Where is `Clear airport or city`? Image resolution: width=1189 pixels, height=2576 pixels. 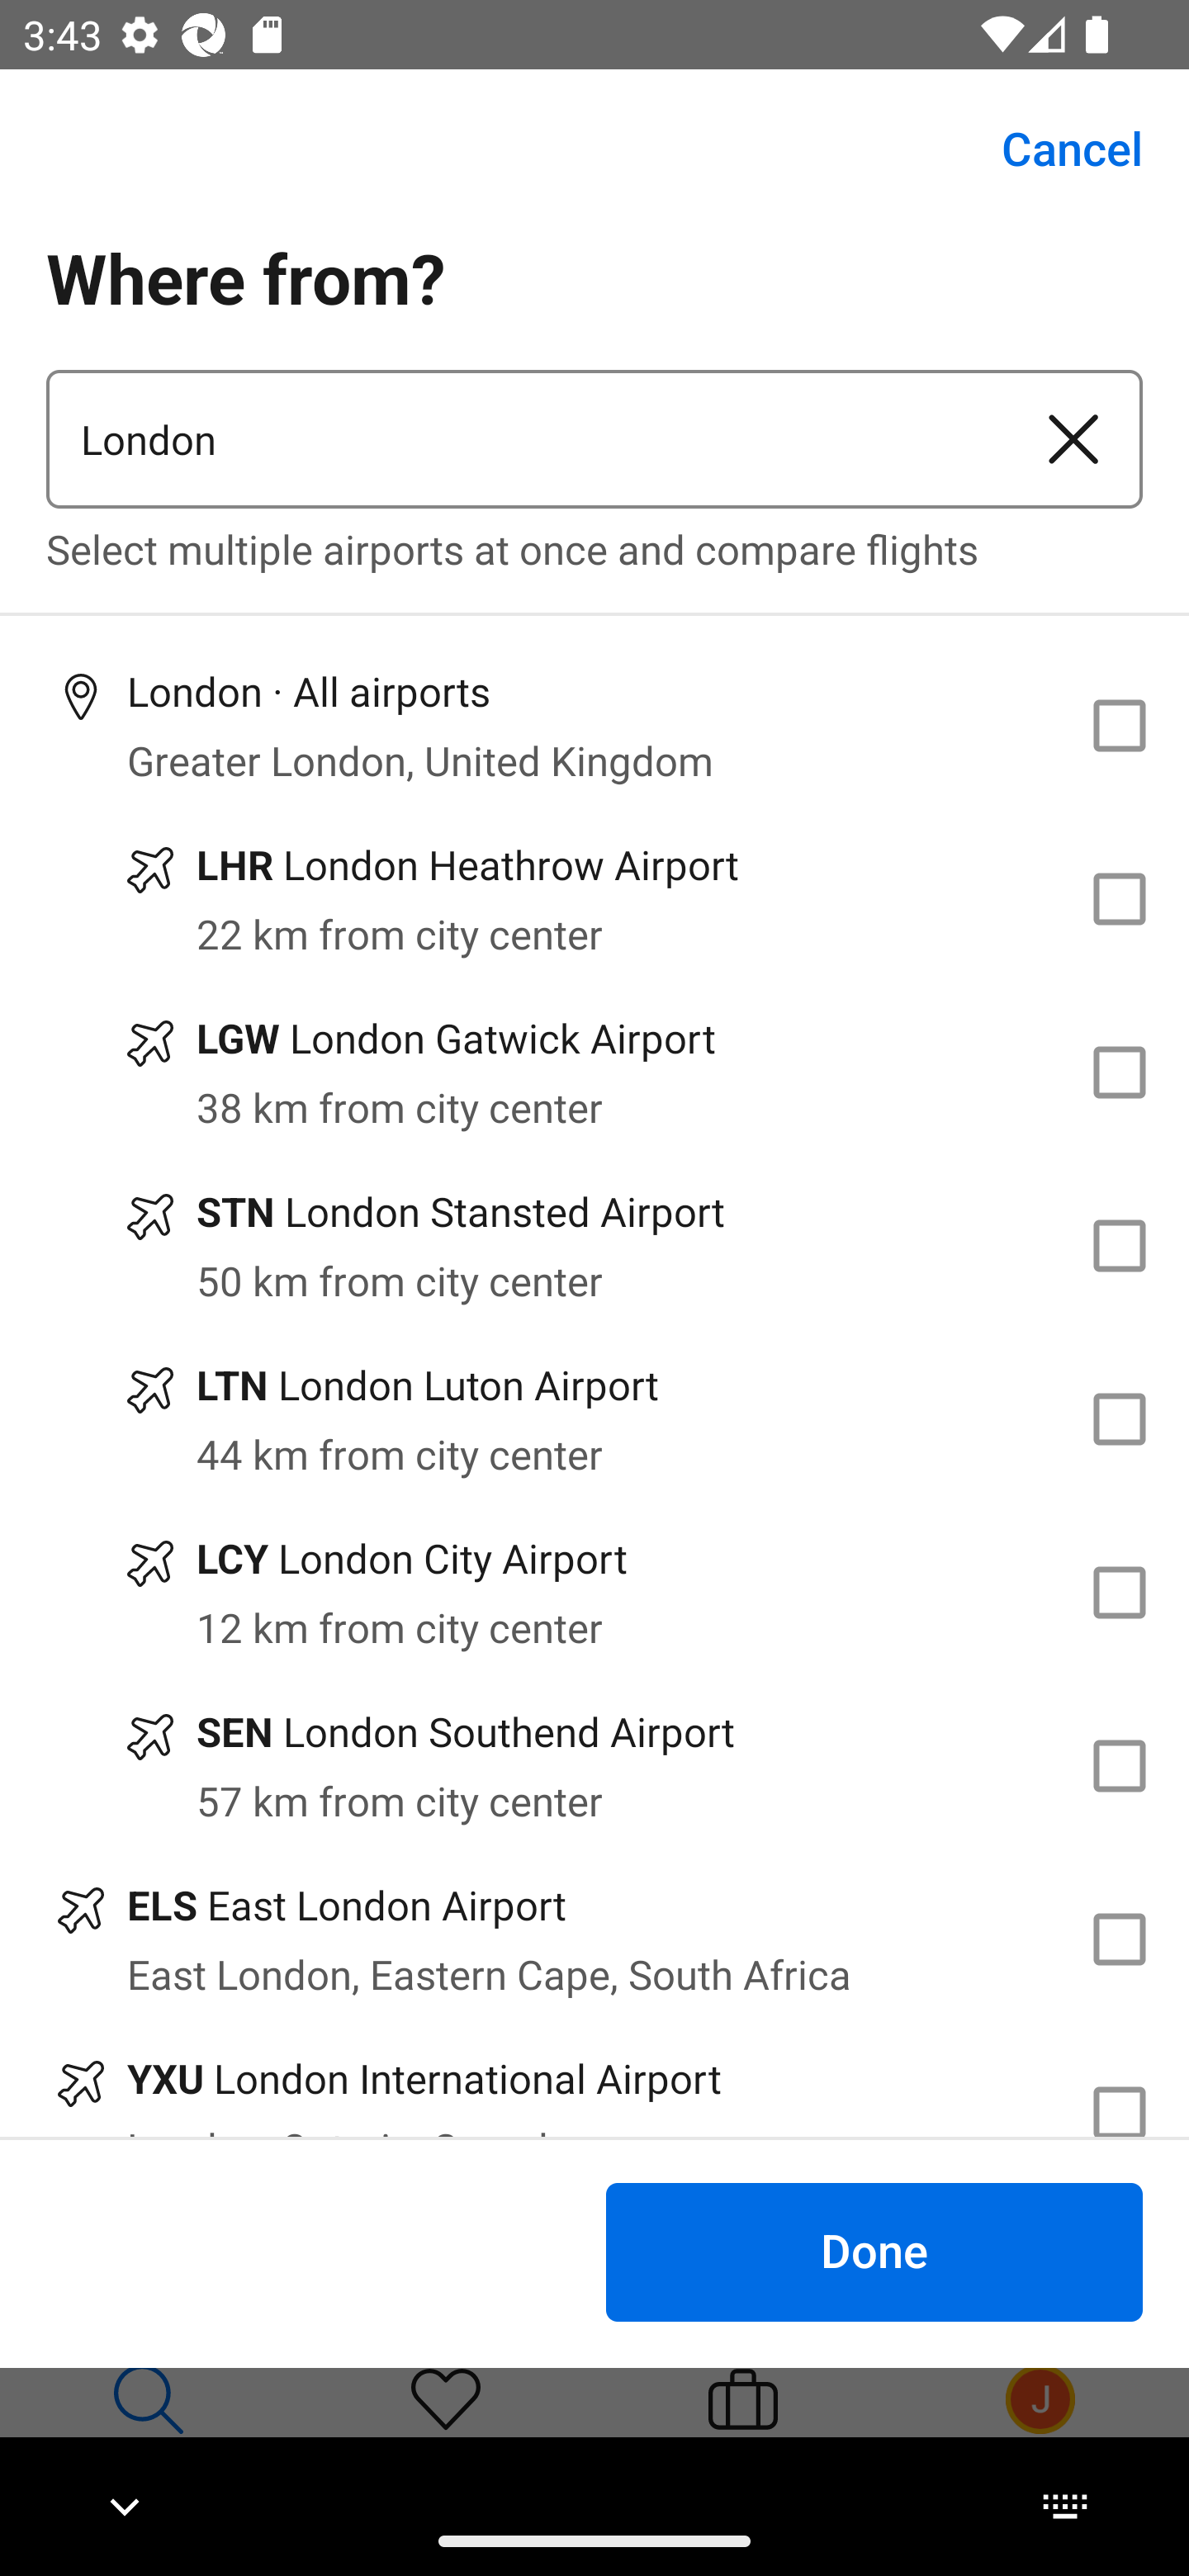 Clear airport or city is located at coordinates (1073, 439).